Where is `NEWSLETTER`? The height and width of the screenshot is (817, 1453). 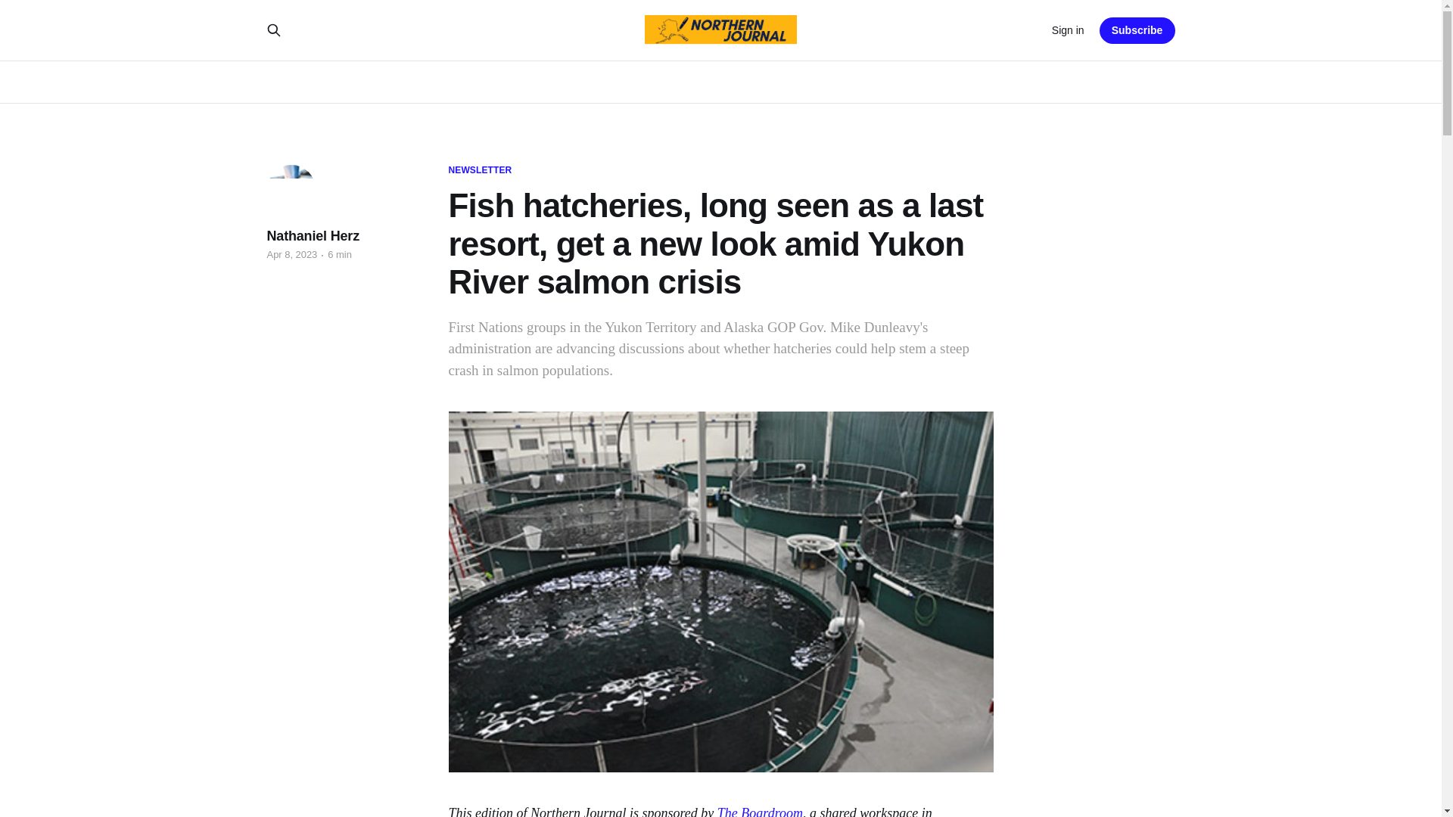 NEWSLETTER is located at coordinates (479, 171).